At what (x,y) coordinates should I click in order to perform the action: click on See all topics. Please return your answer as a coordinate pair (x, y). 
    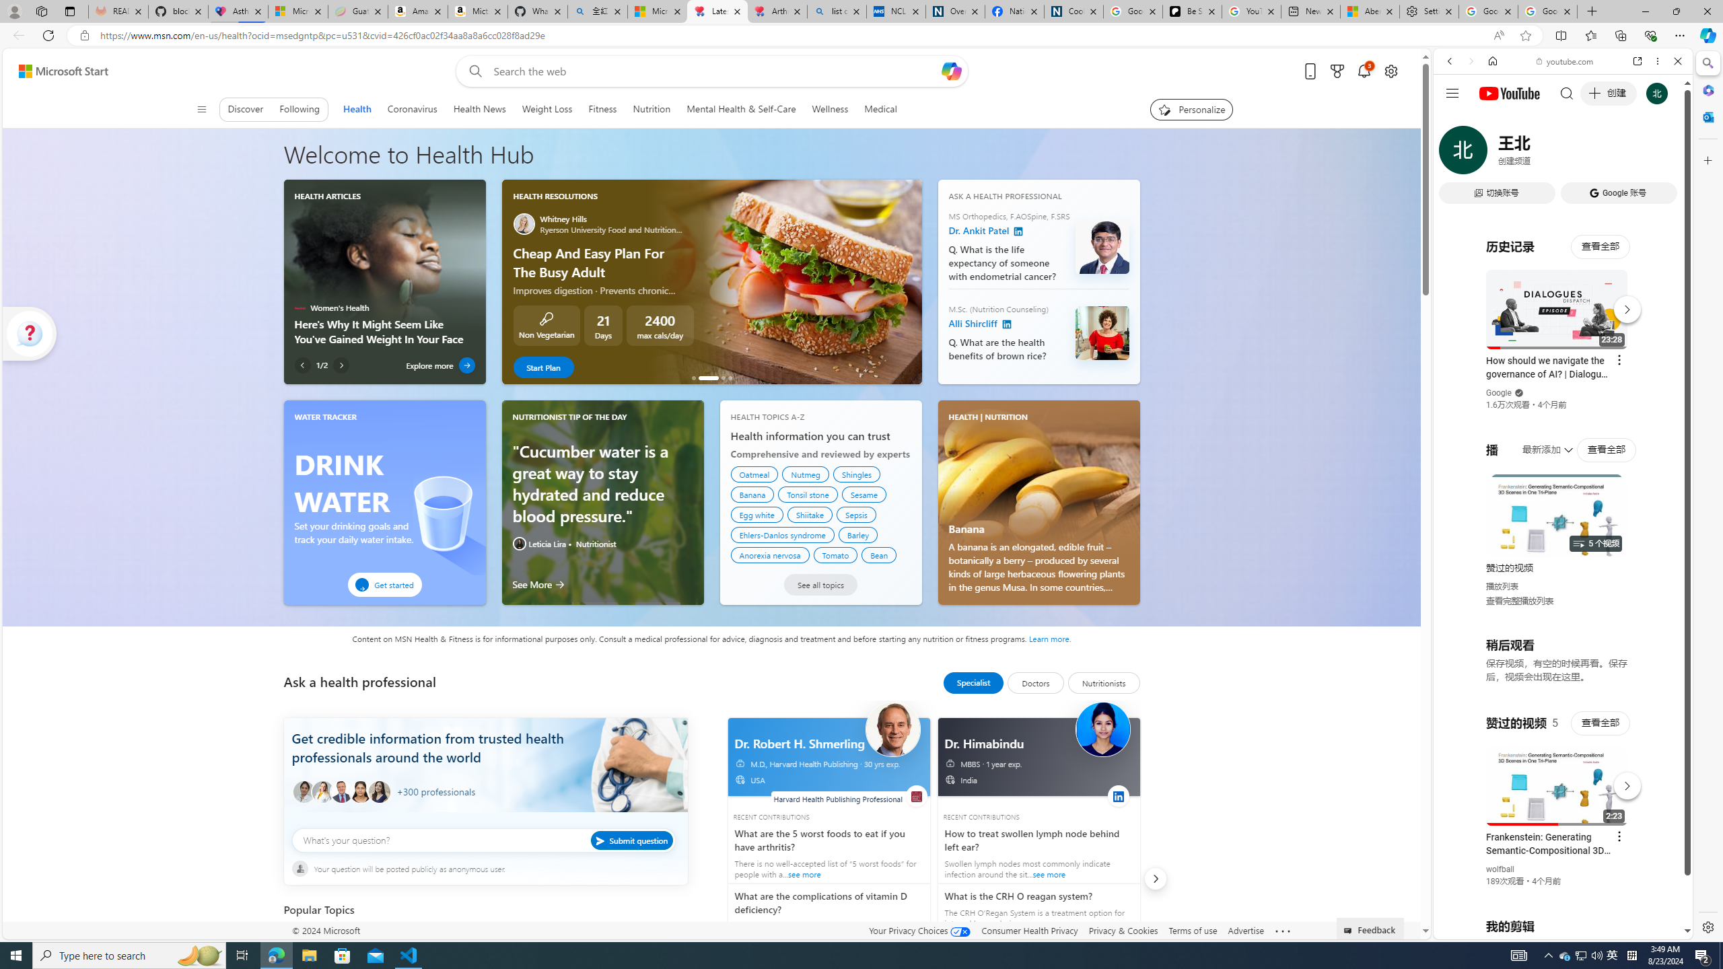
    Looking at the image, I should click on (820, 584).